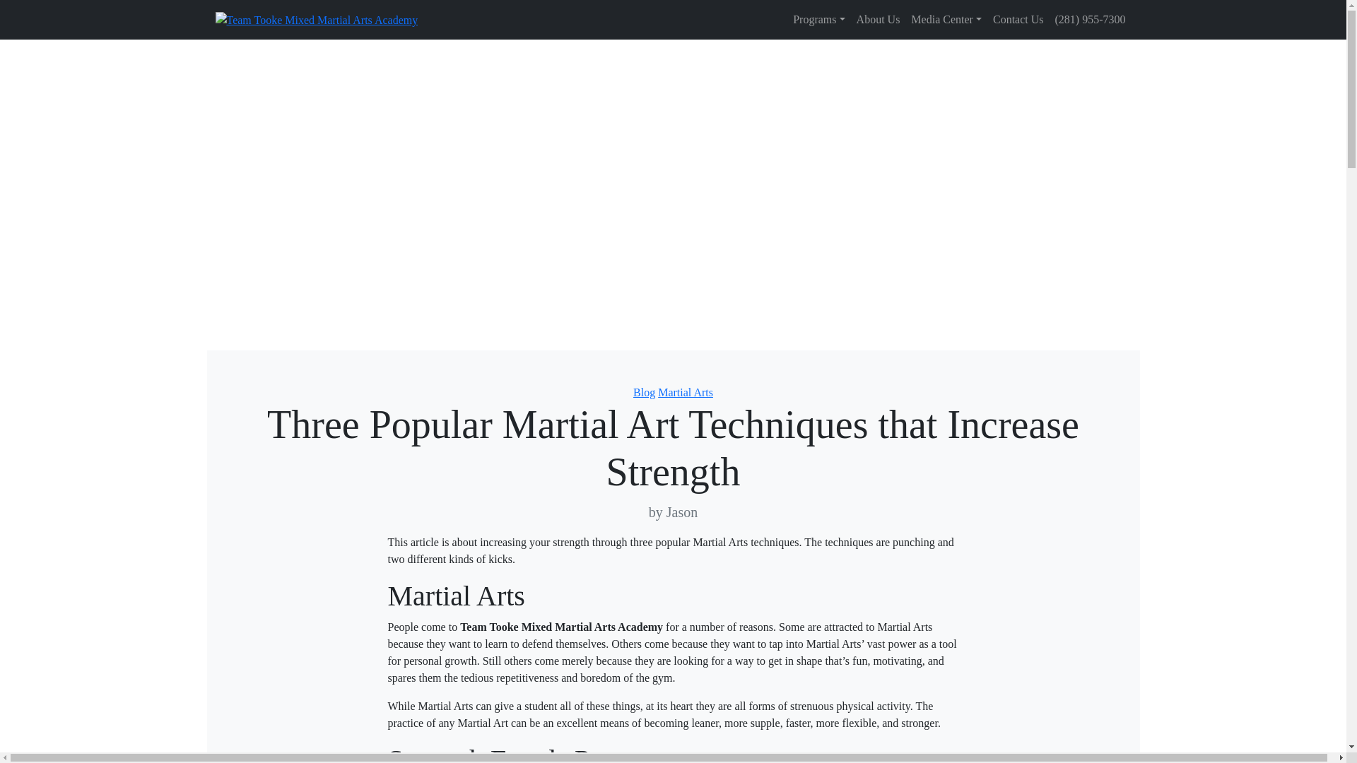  What do you see at coordinates (645, 391) in the screenshot?
I see `Blog` at bounding box center [645, 391].